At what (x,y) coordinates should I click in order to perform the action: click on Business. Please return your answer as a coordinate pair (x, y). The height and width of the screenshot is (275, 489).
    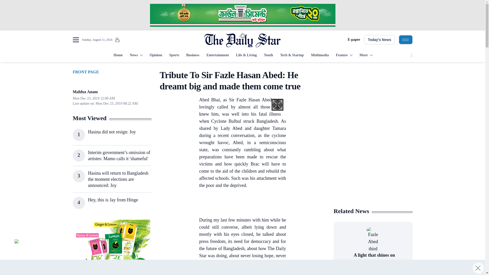
    Looking at the image, I should click on (193, 56).